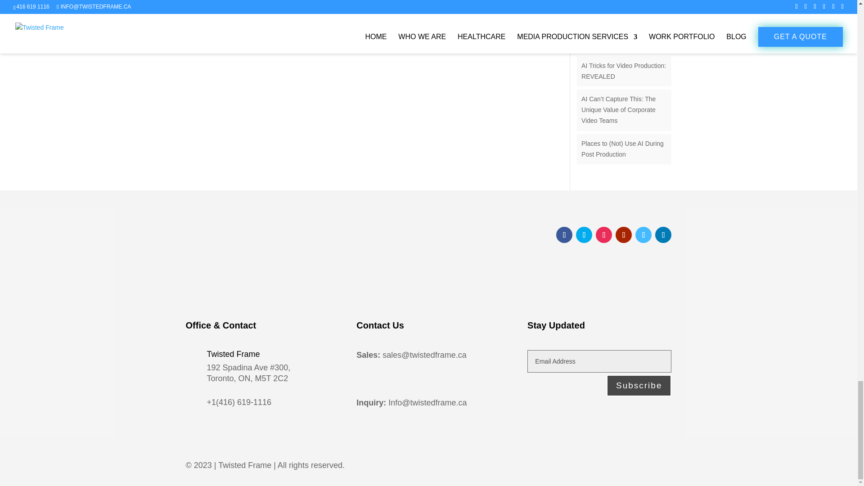 The height and width of the screenshot is (486, 864). What do you see at coordinates (663, 235) in the screenshot?
I see `Follow on LinkedIn` at bounding box center [663, 235].